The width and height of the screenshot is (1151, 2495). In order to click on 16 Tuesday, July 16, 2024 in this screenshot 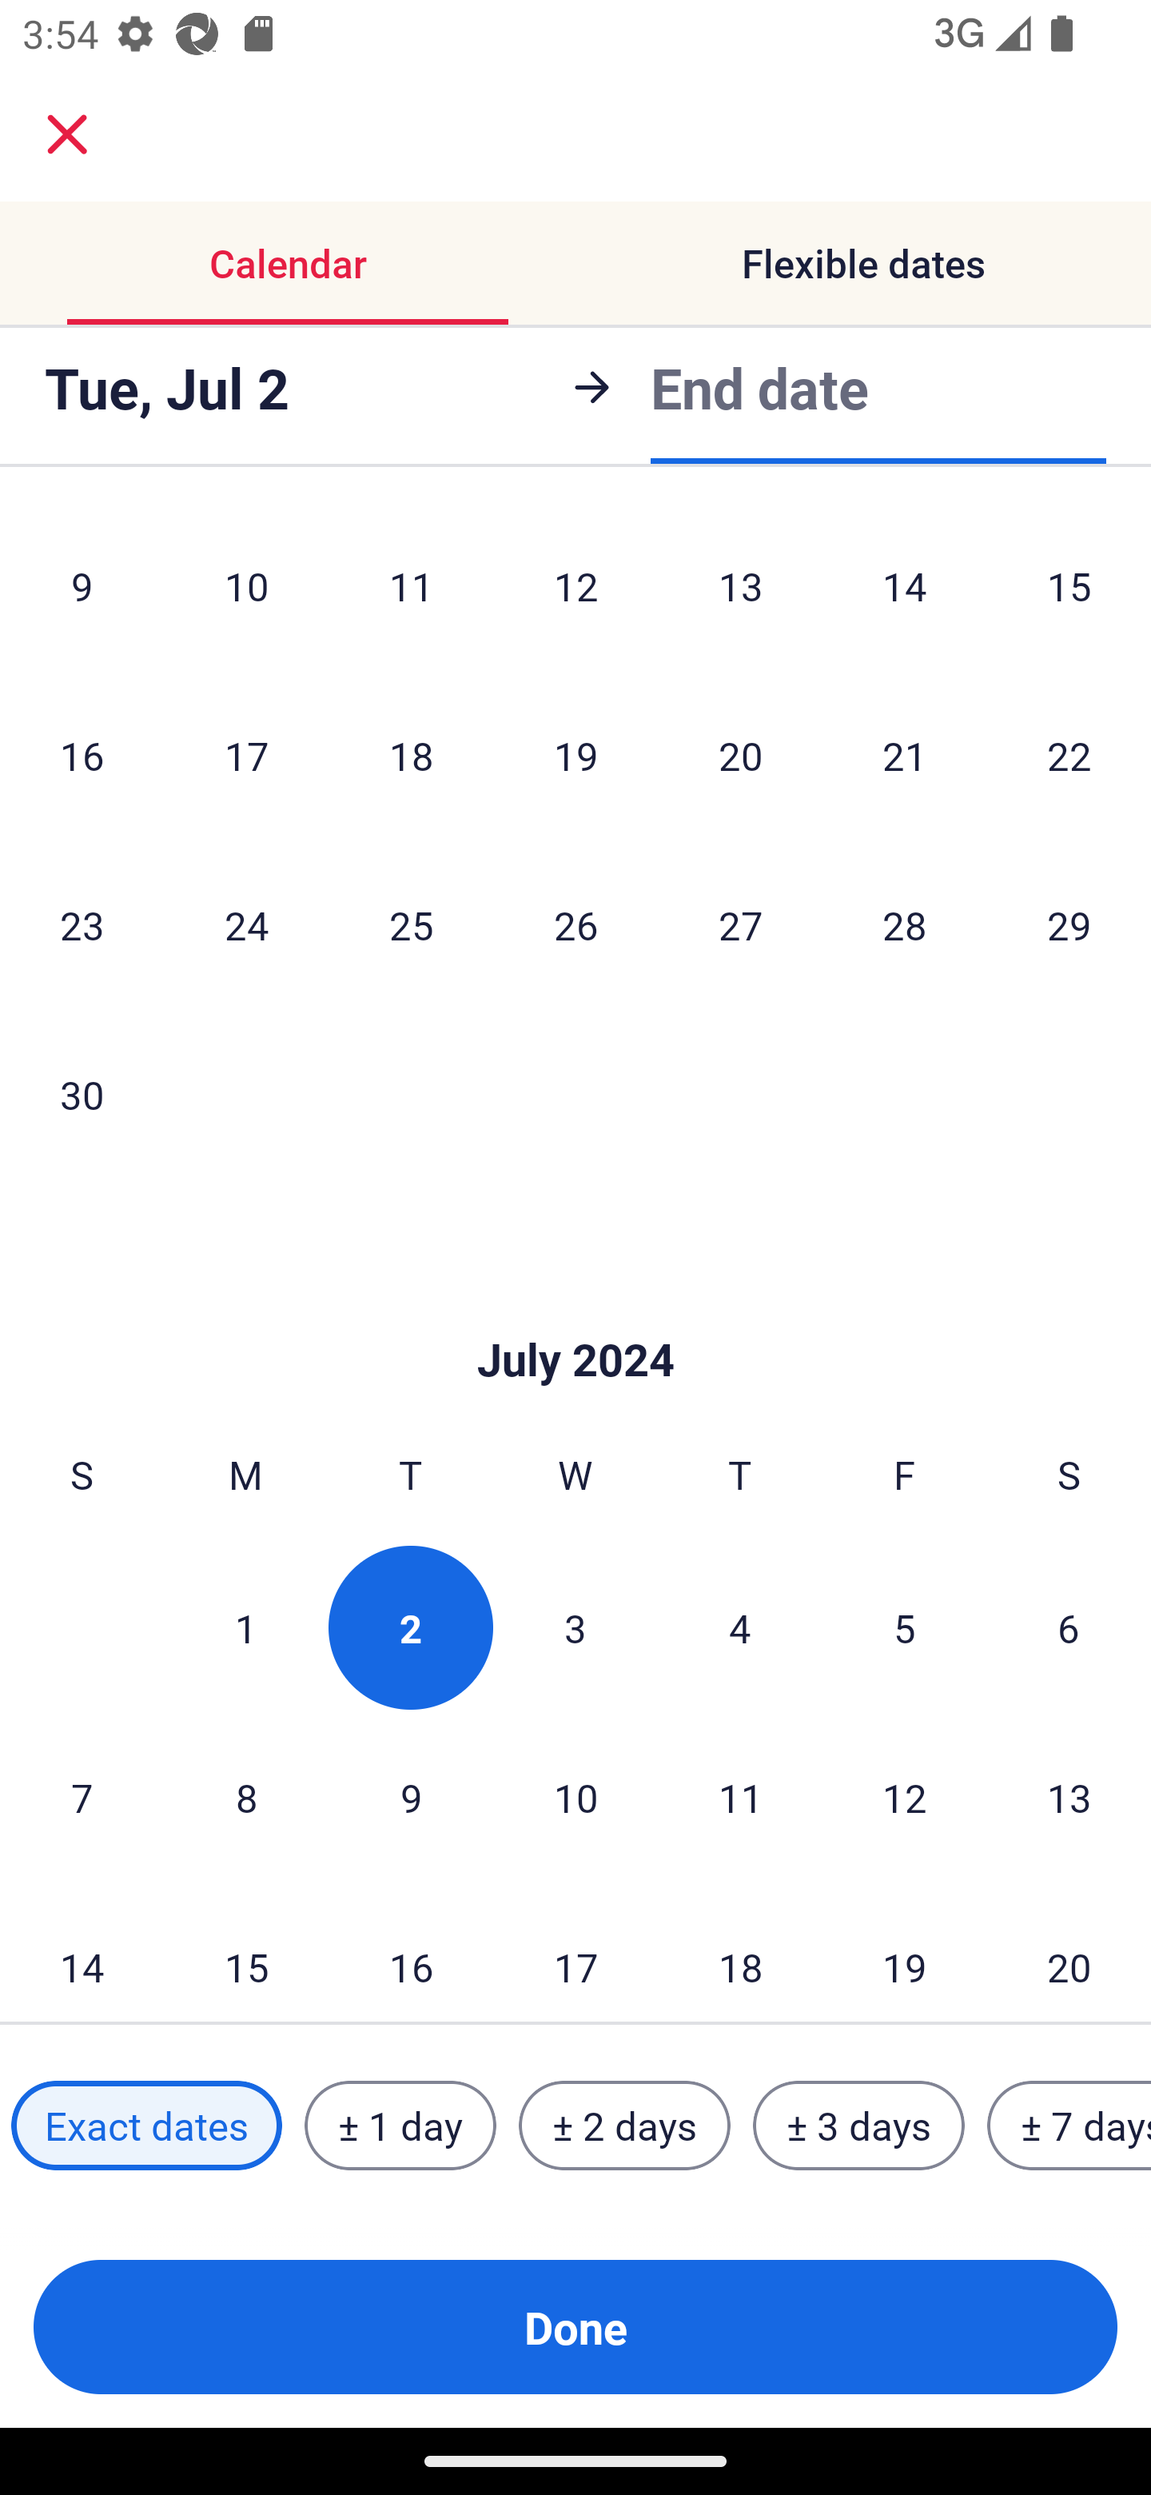, I will do `click(411, 1952)`.